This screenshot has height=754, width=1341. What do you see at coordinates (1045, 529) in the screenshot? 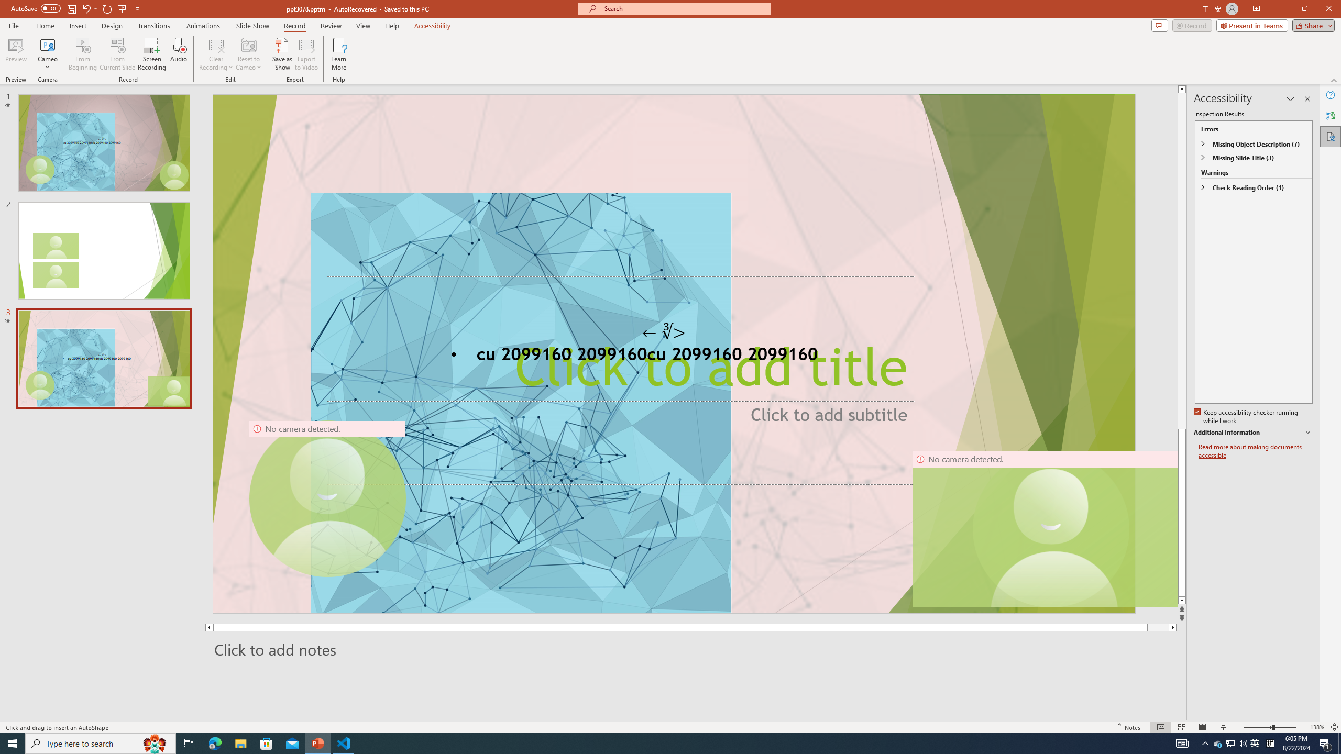
I see `Camera 14, No camera detected.` at bounding box center [1045, 529].